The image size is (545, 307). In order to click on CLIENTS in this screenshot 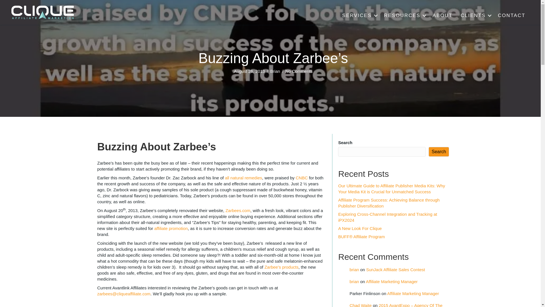, I will do `click(475, 15)`.